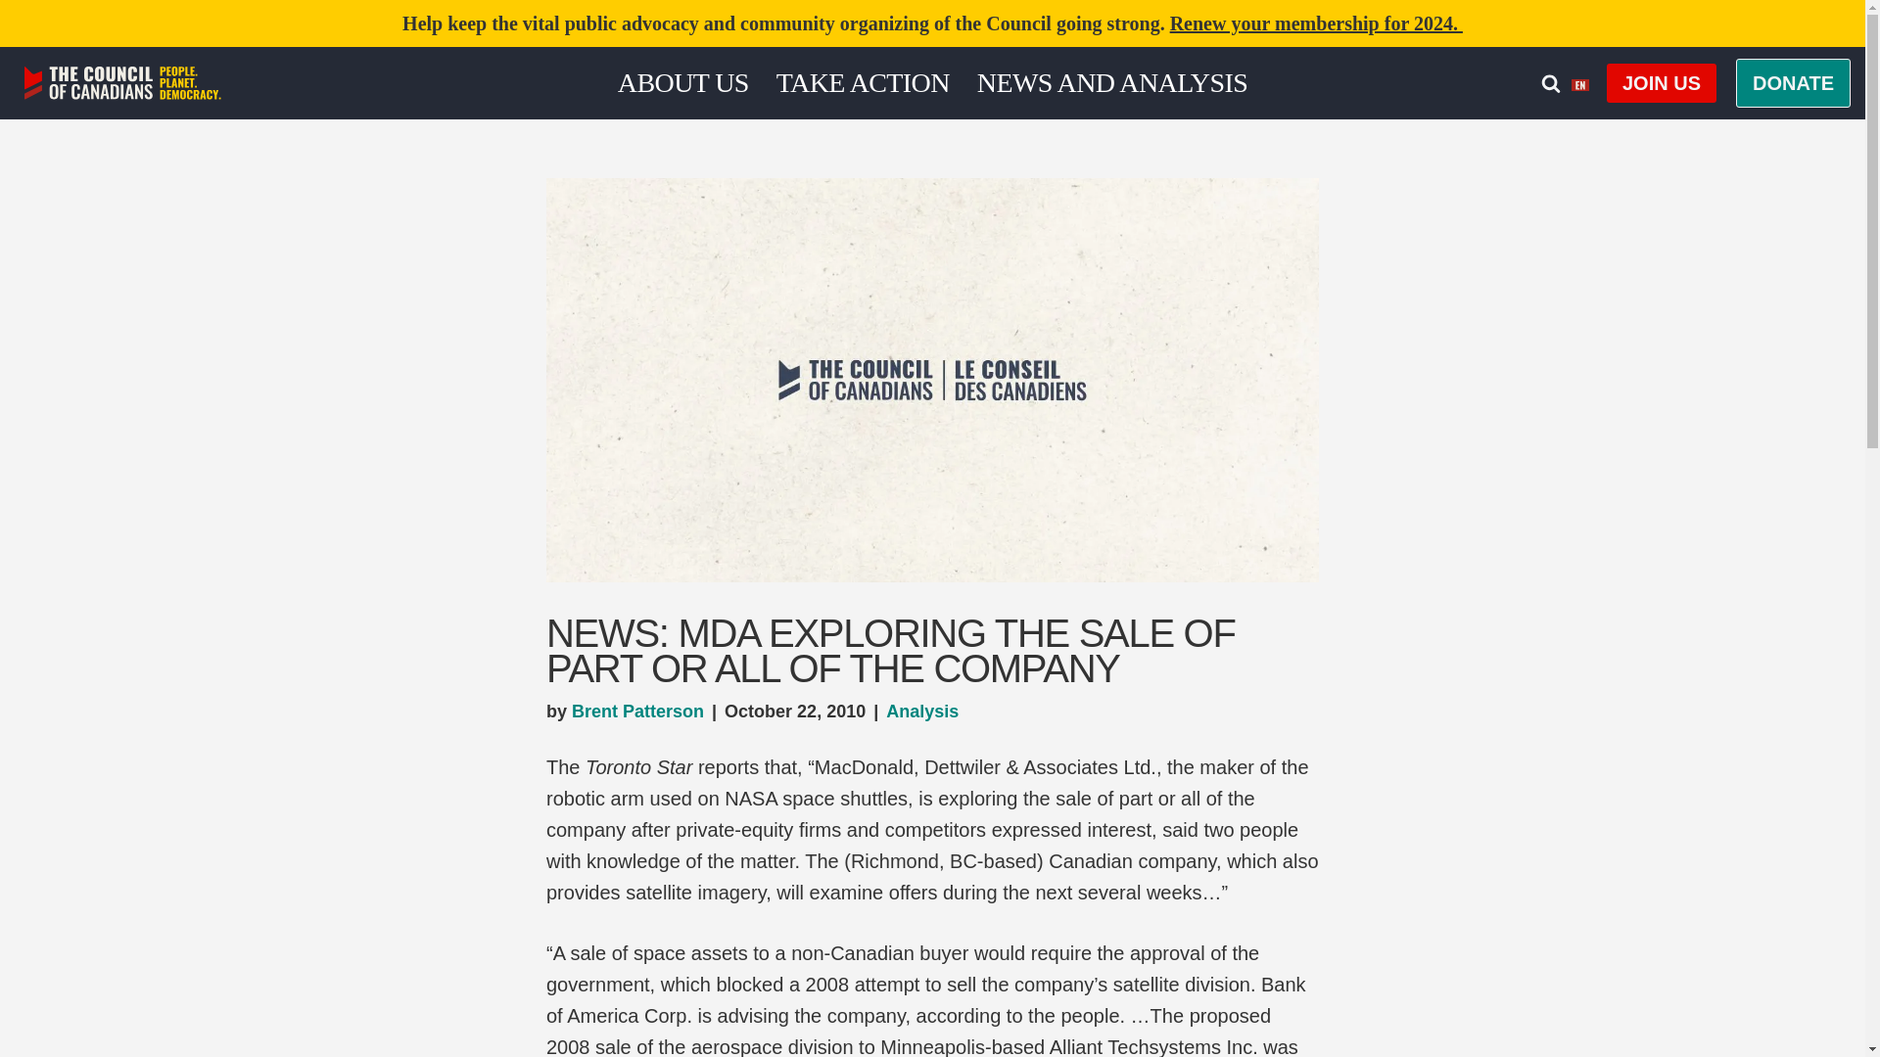  What do you see at coordinates (1661, 82) in the screenshot?
I see `JOIN US` at bounding box center [1661, 82].